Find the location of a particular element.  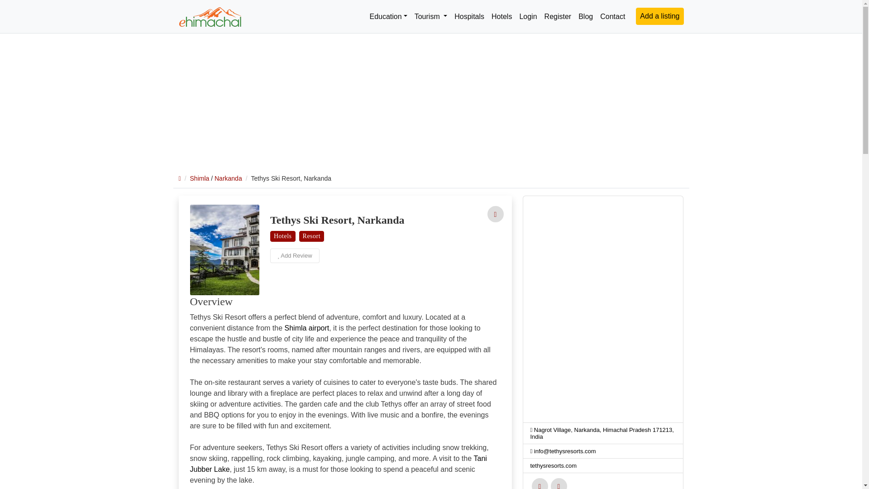

Tourism is located at coordinates (431, 16).